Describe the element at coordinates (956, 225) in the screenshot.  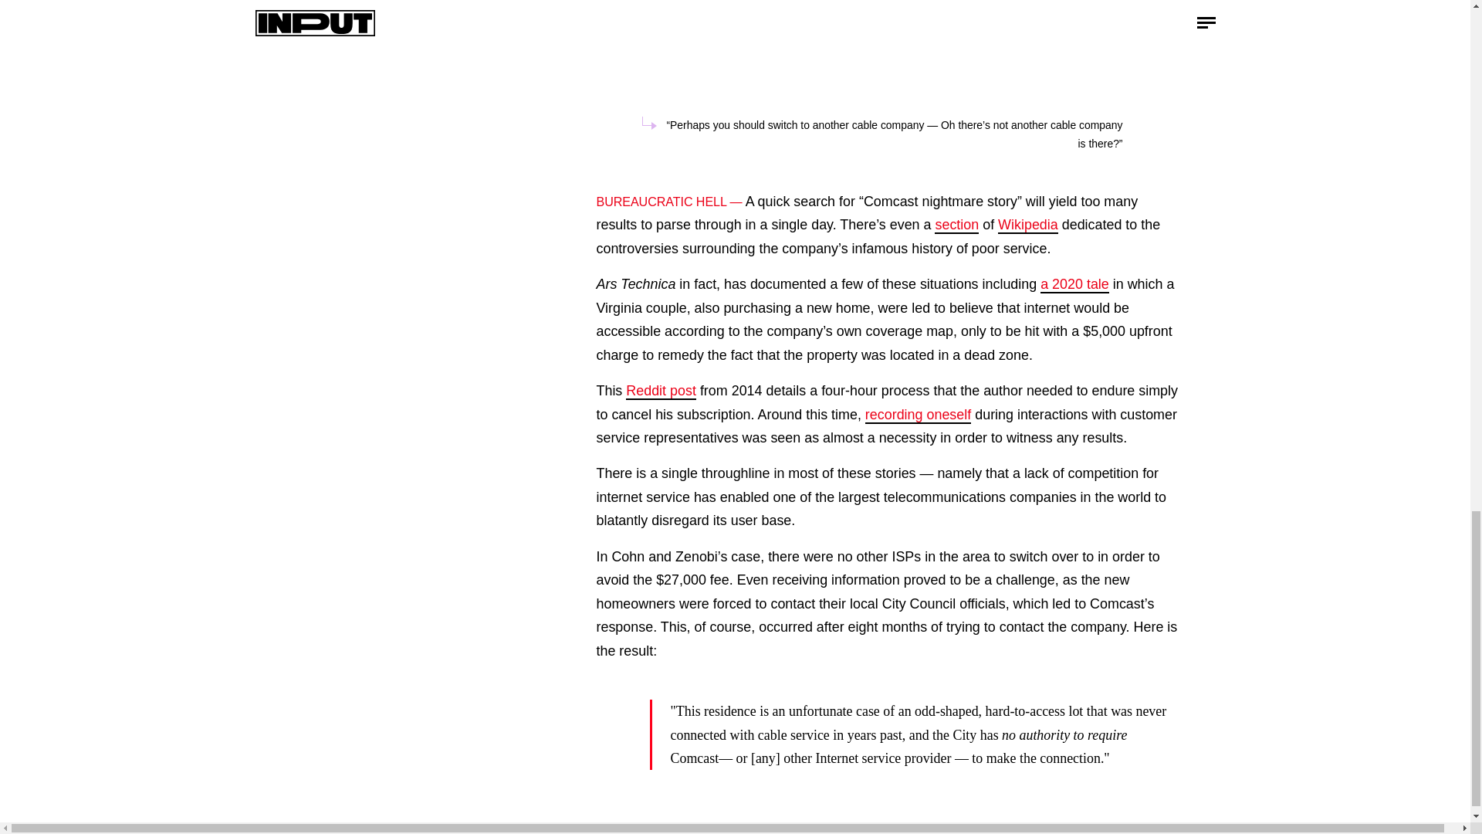
I see `section` at that location.